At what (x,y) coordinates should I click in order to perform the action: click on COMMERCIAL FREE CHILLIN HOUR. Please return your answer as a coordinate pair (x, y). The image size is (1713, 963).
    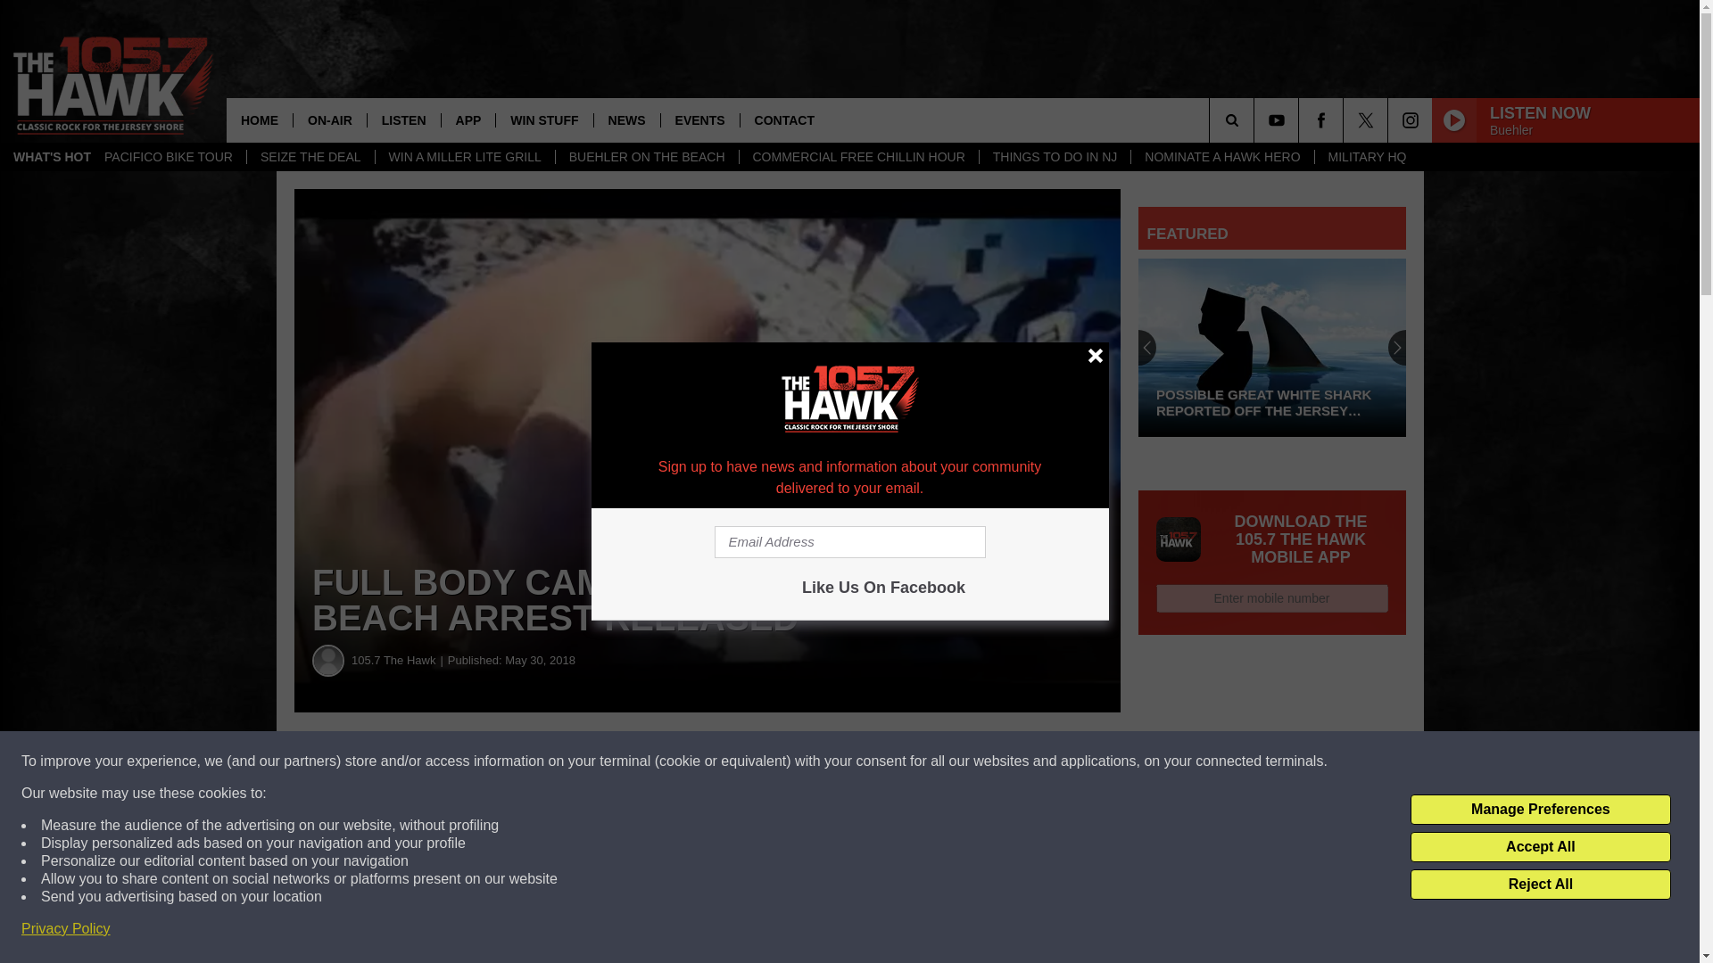
    Looking at the image, I should click on (858, 157).